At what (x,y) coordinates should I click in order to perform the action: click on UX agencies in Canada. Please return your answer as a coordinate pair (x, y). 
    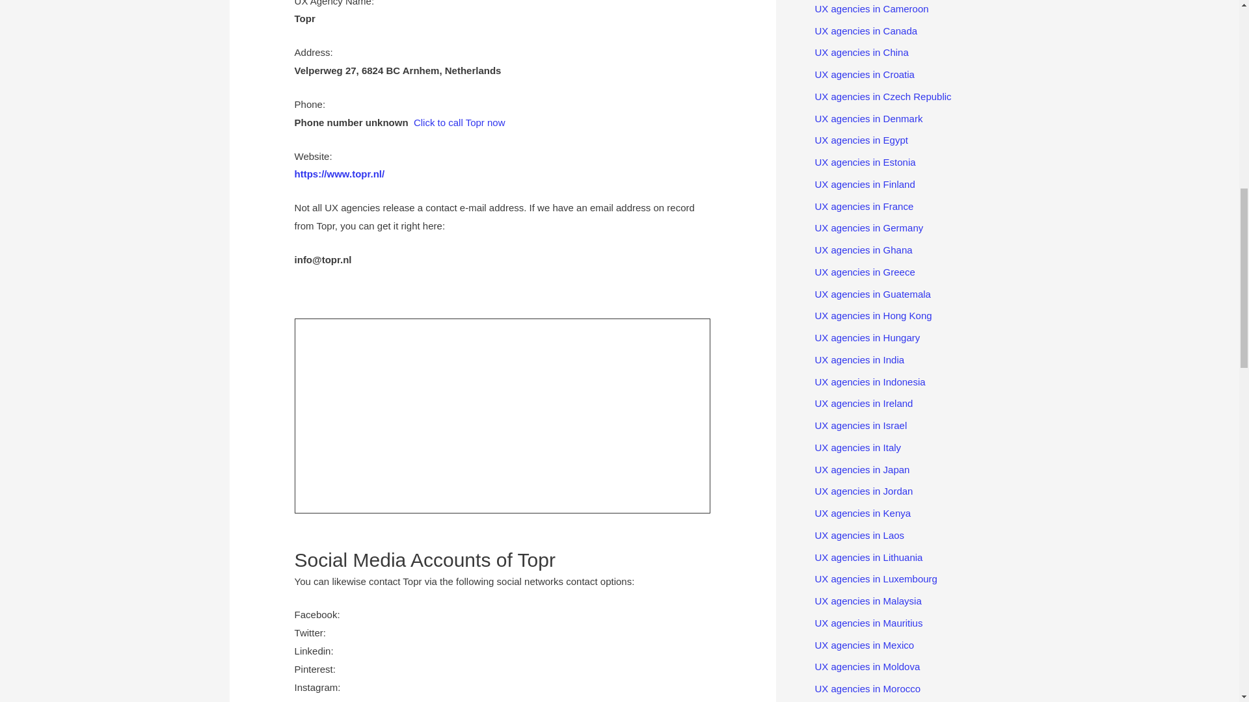
    Looking at the image, I should click on (865, 30).